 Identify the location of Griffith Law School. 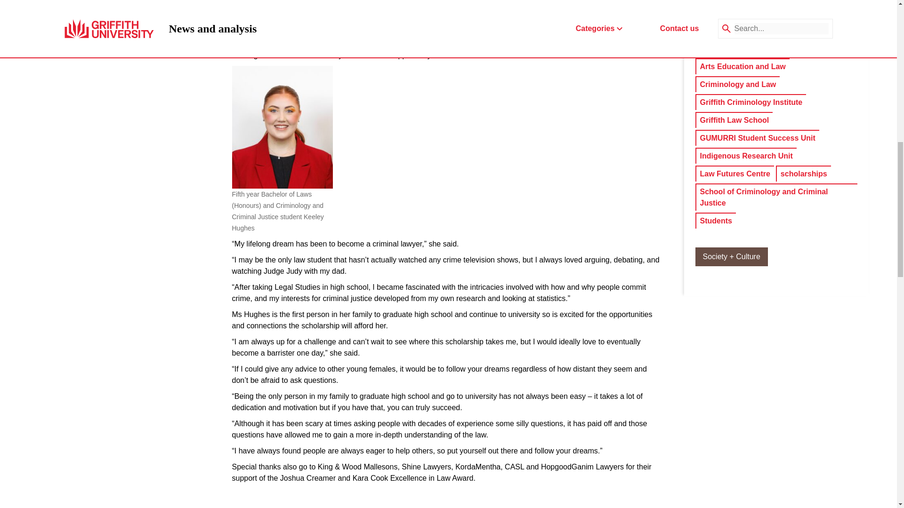
(734, 120).